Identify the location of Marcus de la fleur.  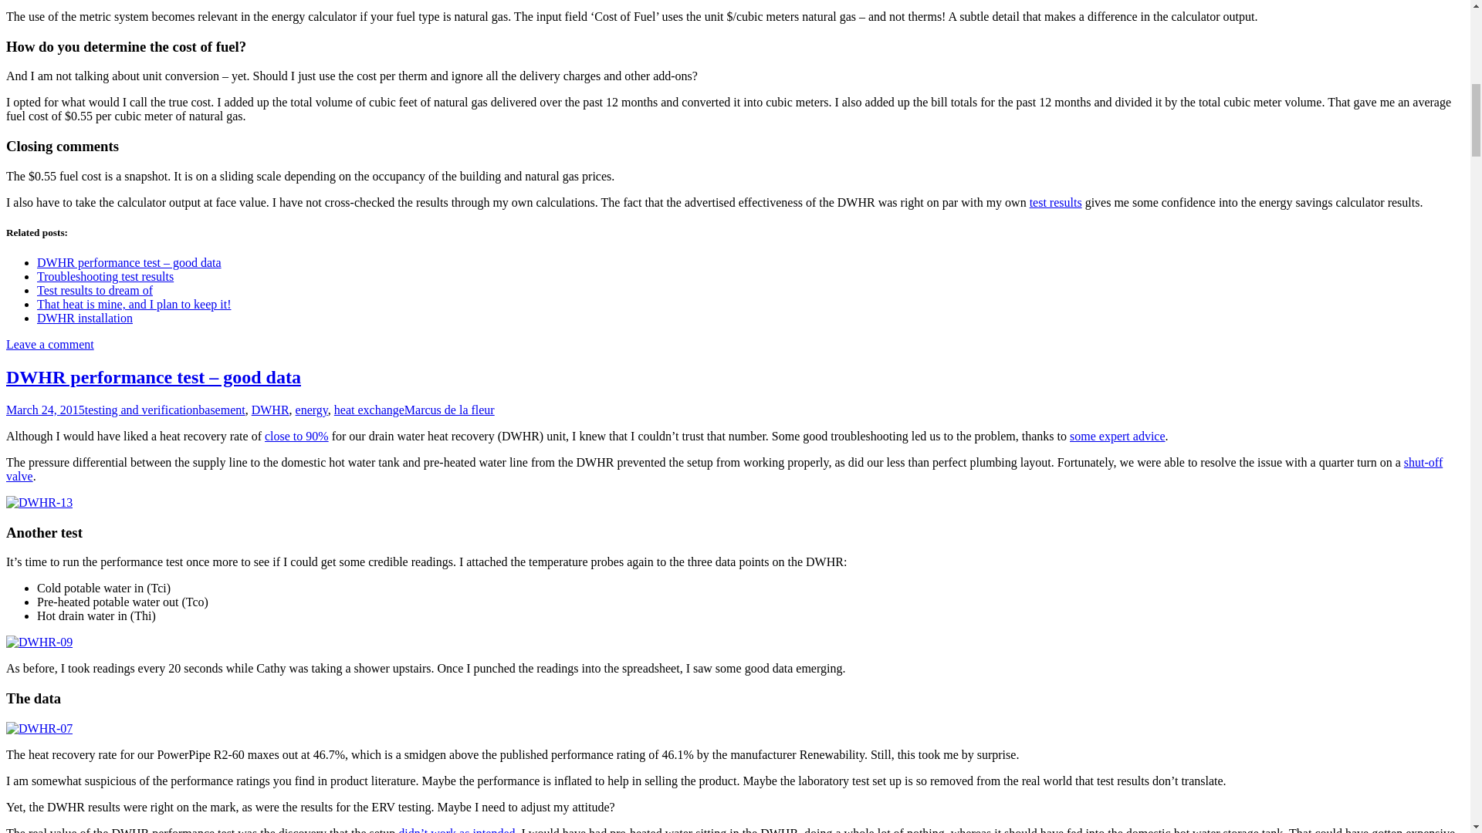
(449, 410).